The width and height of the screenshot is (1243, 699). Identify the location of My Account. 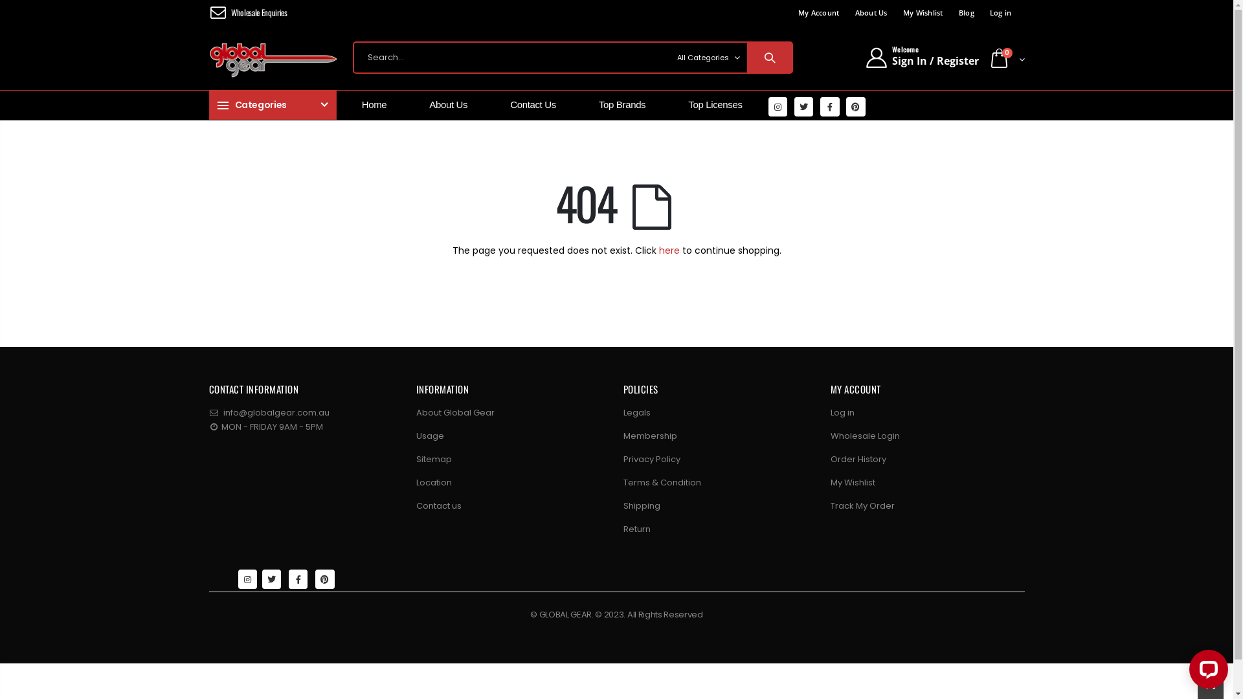
(819, 12).